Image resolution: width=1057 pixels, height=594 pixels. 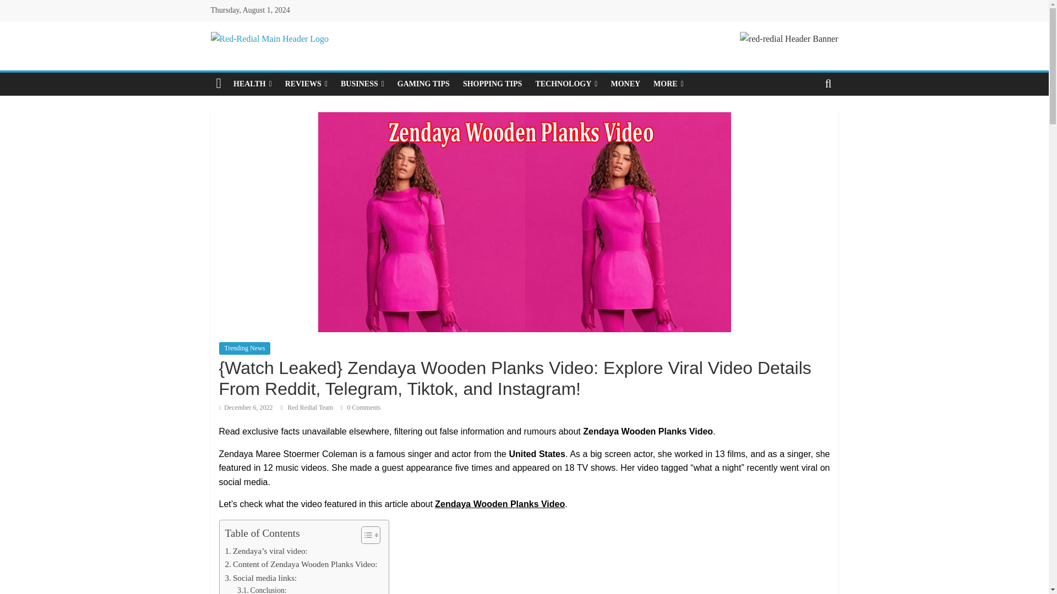 I want to click on BUSINESS, so click(x=362, y=84).